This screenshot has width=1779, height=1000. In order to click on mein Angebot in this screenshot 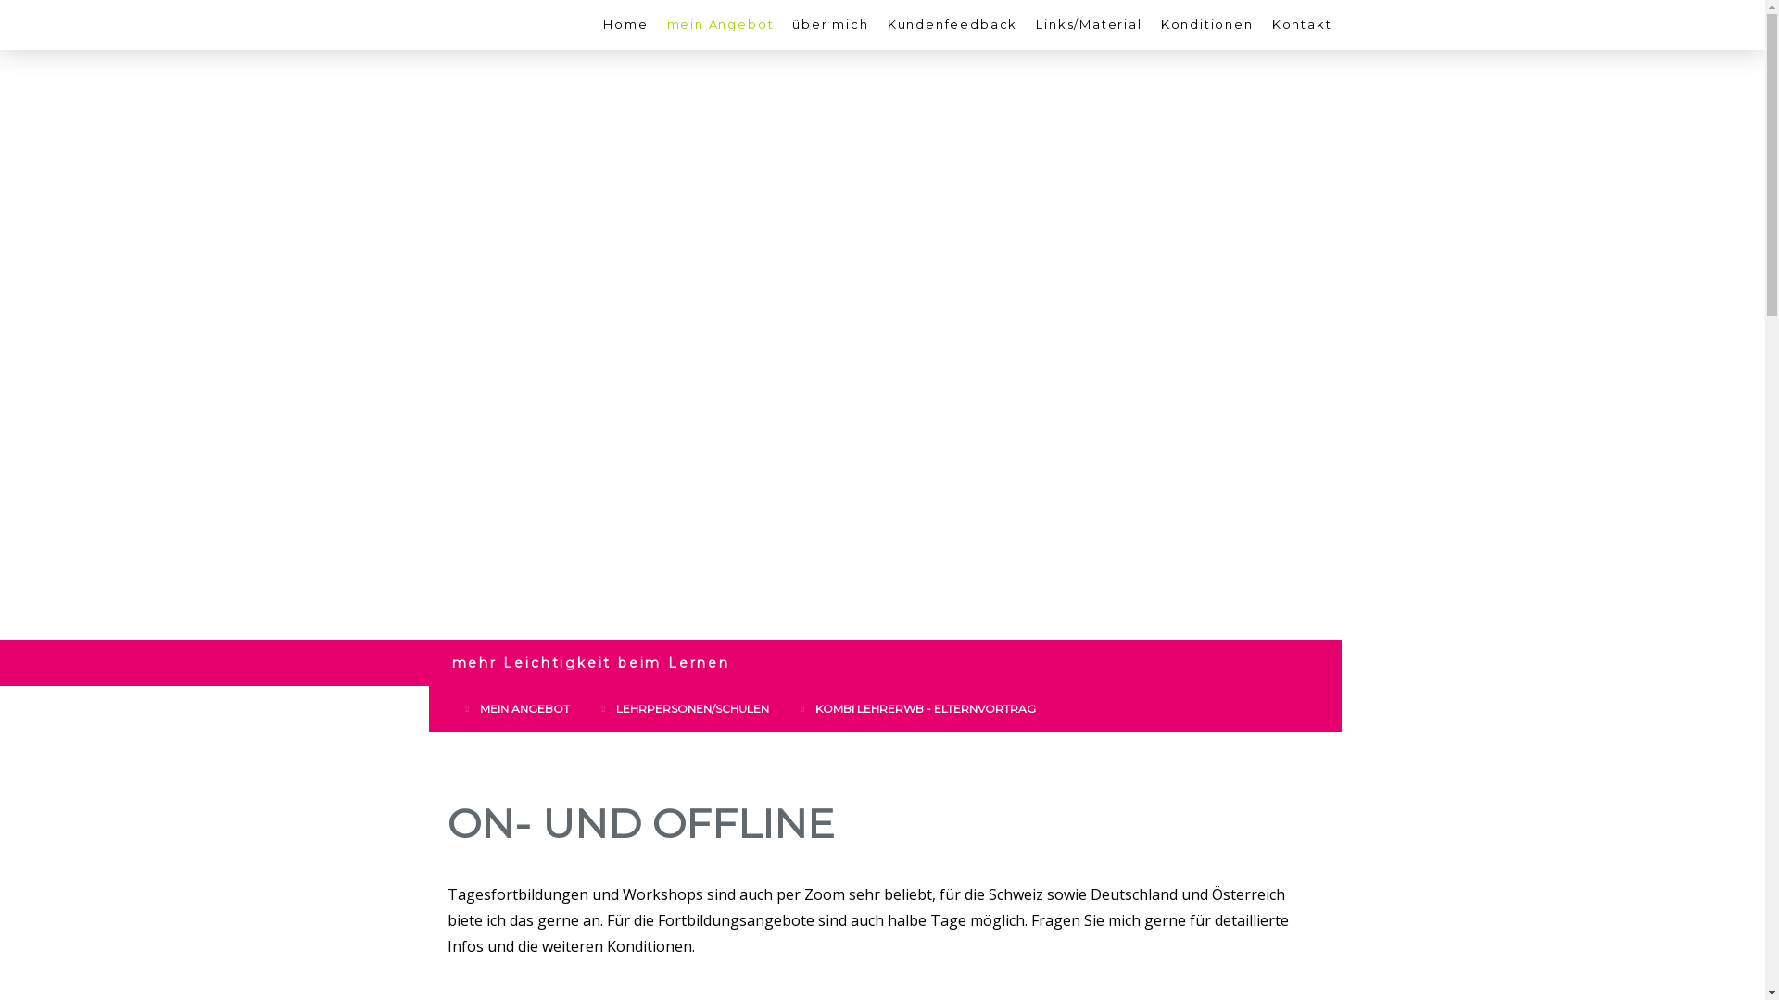, I will do `click(721, 25)`.